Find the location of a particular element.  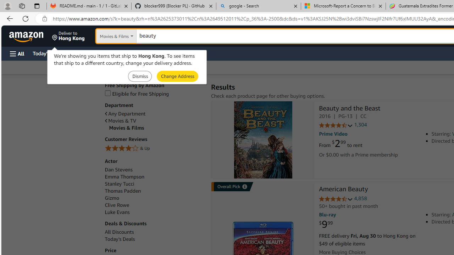

Customer Service is located at coordinates (91, 53).